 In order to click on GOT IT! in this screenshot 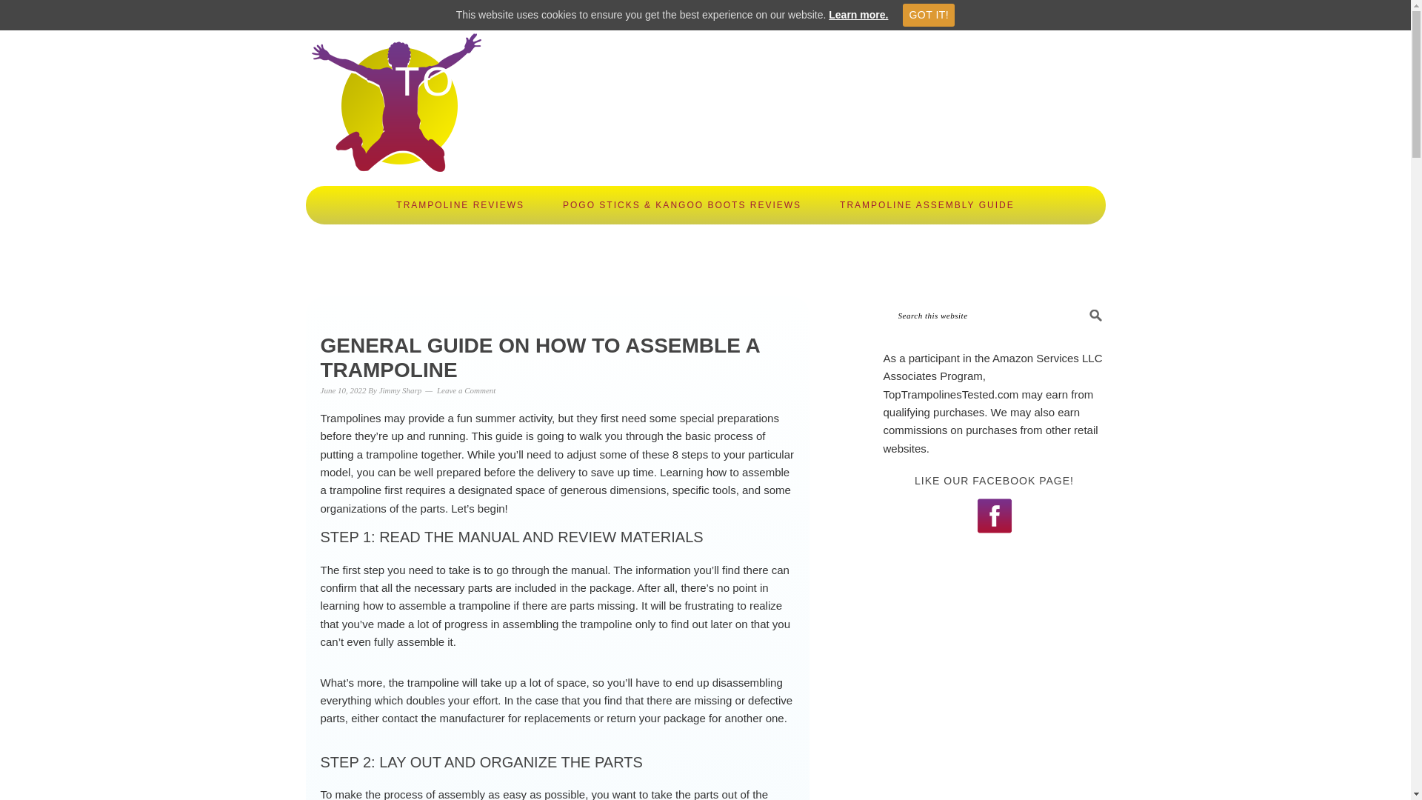, I will do `click(929, 15)`.